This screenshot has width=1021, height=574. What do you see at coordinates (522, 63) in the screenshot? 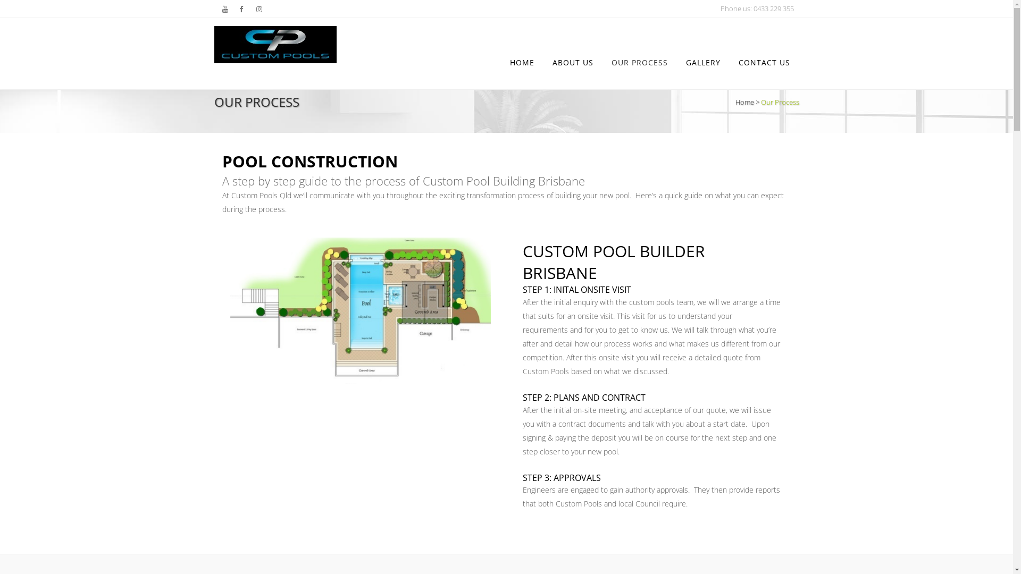
I see `HOME` at bounding box center [522, 63].